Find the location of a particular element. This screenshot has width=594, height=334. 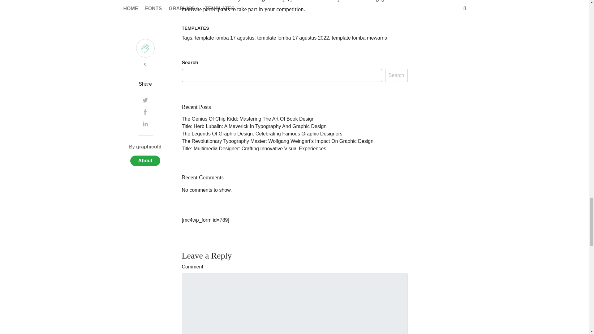

The Genius Of Chip Kidd: Mastering The Art Of Book Design is located at coordinates (248, 119).